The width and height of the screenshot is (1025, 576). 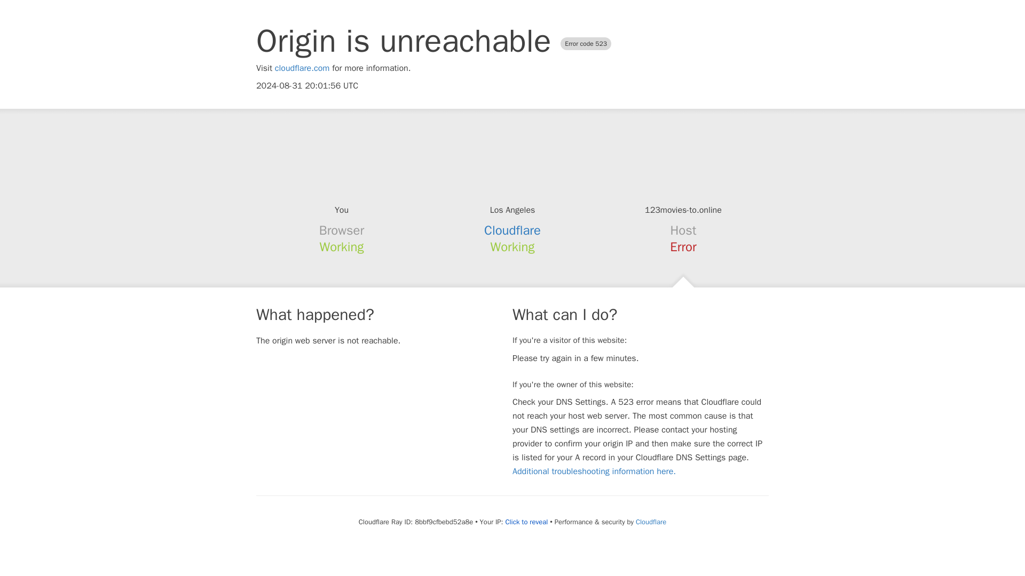 What do you see at coordinates (526, 522) in the screenshot?
I see `Click to reveal` at bounding box center [526, 522].